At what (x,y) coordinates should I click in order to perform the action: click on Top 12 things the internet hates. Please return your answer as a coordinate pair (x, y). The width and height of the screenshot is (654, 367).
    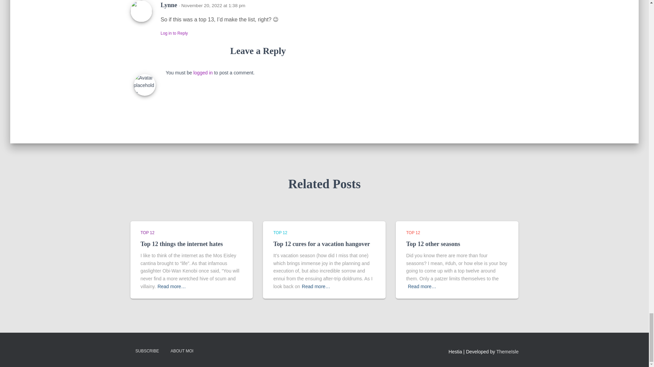
    Looking at the image, I should click on (182, 244).